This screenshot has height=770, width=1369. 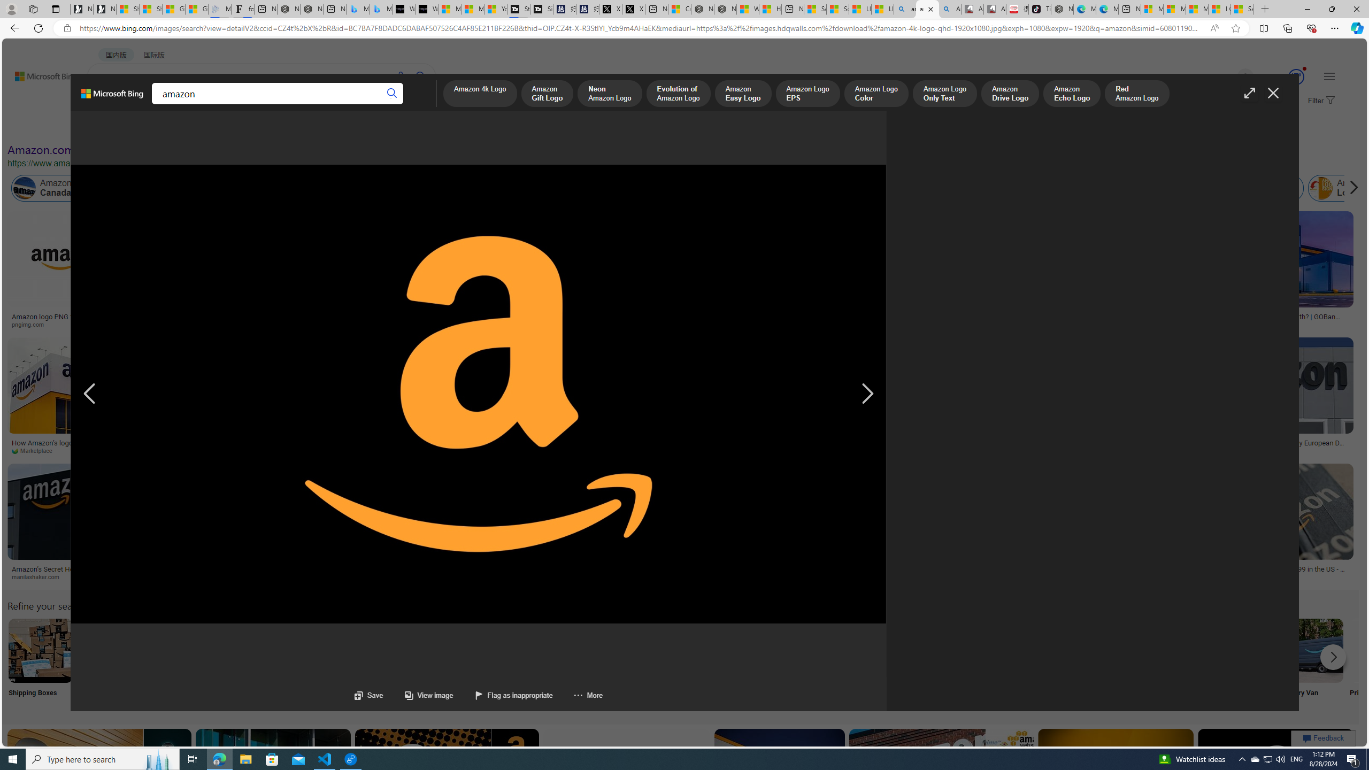 I want to click on PC World, so click(x=812, y=450).